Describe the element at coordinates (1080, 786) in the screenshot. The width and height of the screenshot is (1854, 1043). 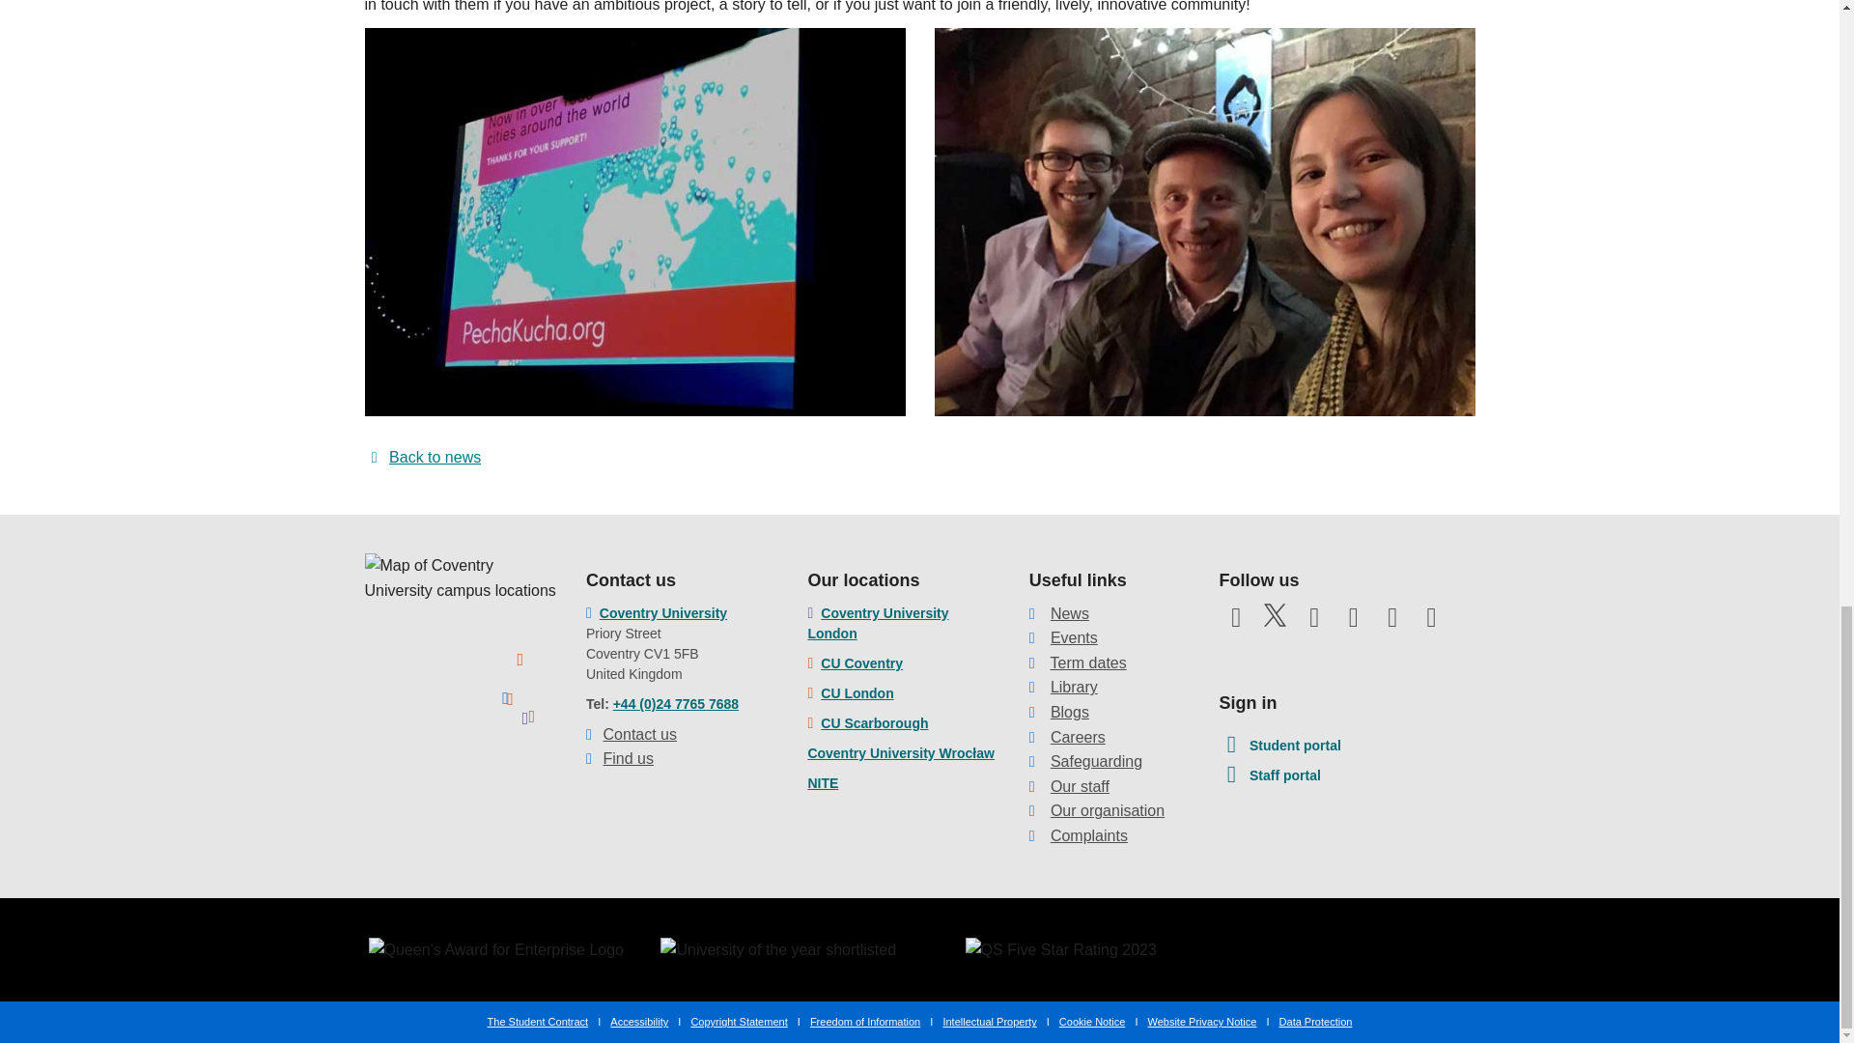
I see `Our staff` at that location.